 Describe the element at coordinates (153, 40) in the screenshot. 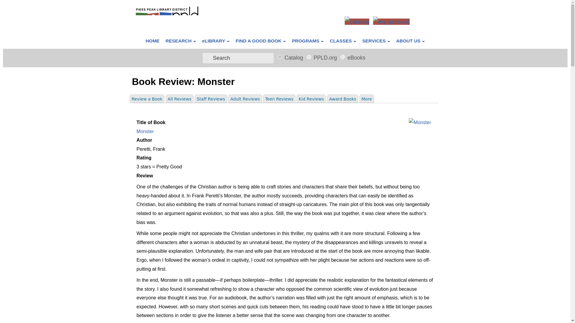

I see `HOME` at that location.